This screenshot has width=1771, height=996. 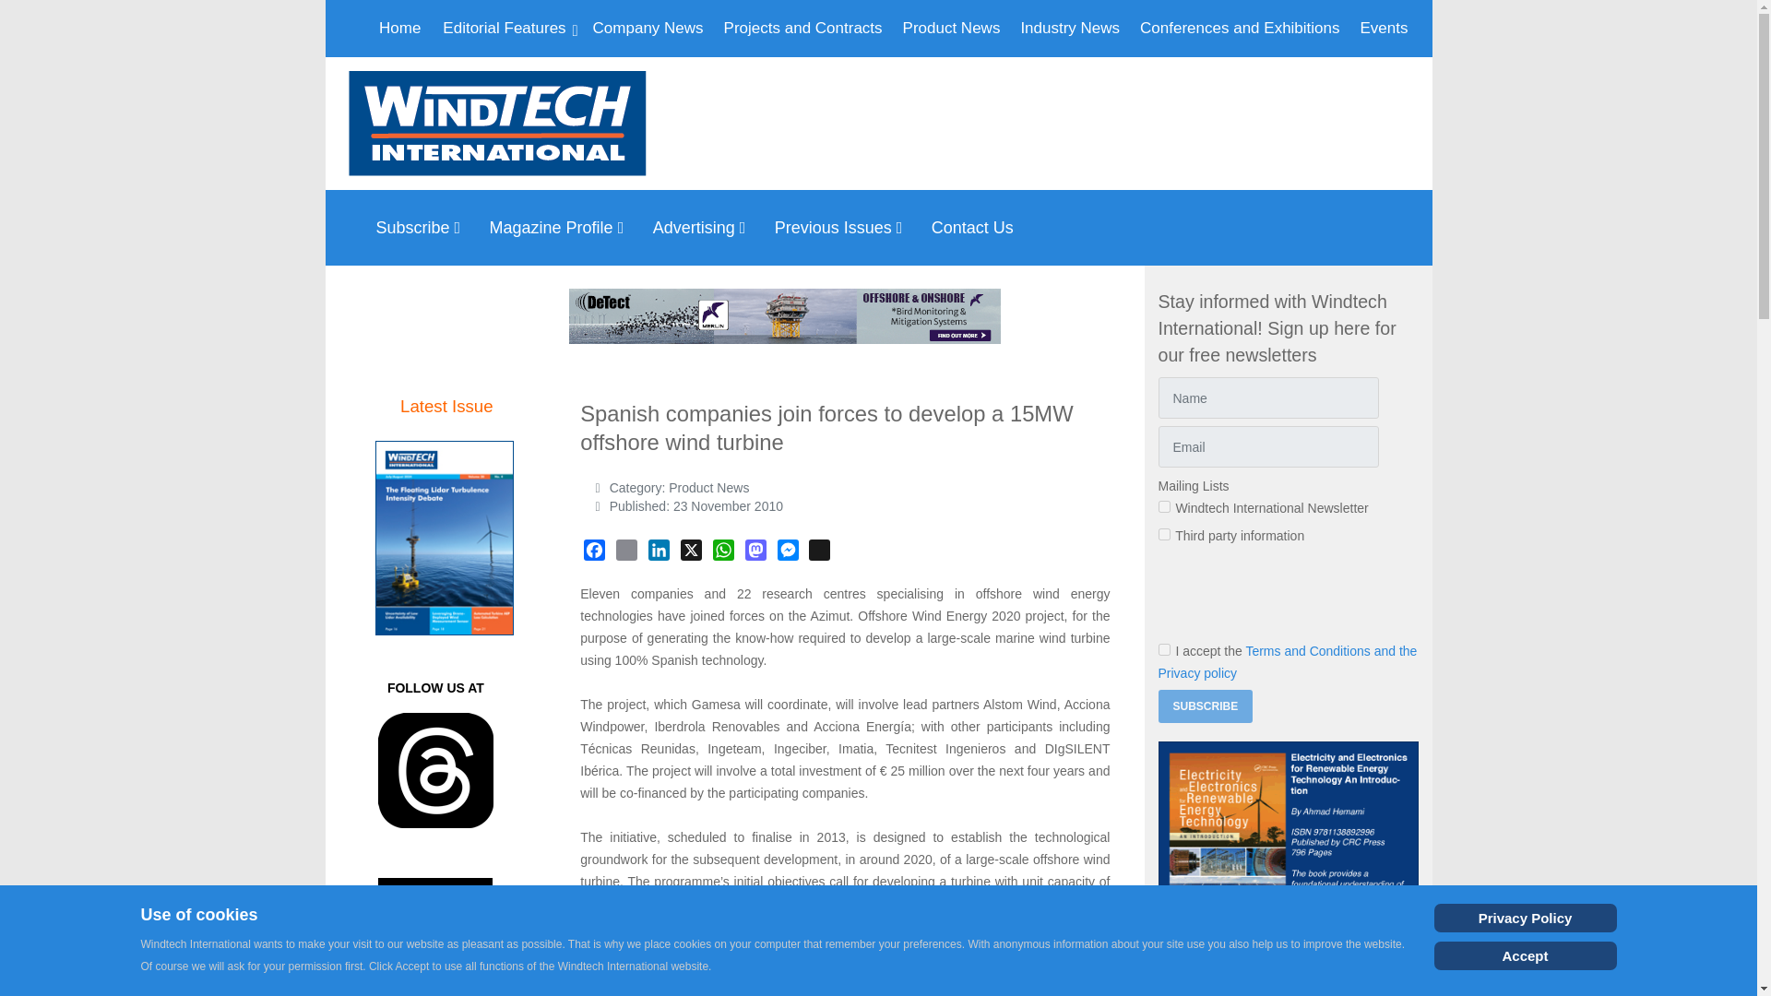 What do you see at coordinates (422, 227) in the screenshot?
I see `Subscribe` at bounding box center [422, 227].